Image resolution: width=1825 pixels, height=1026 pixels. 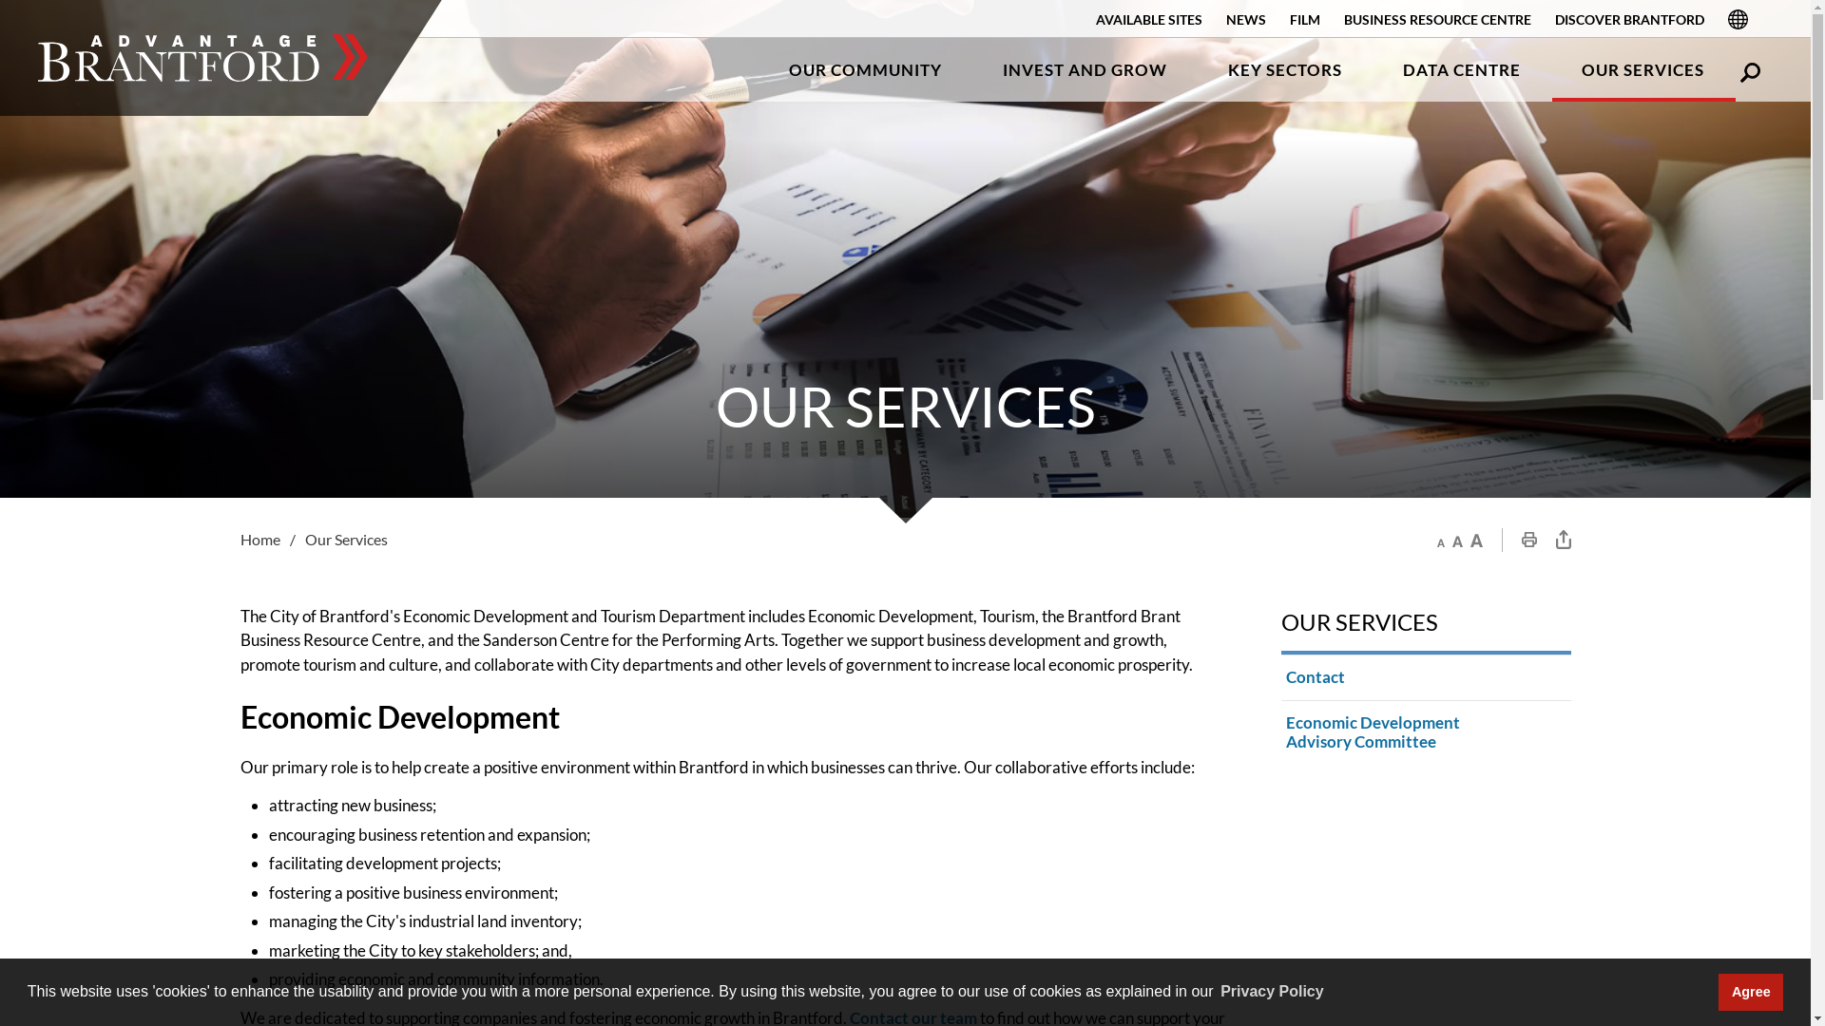 I want to click on Increase text size, so click(x=1475, y=540).